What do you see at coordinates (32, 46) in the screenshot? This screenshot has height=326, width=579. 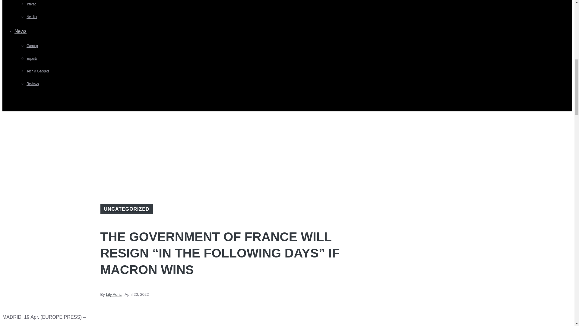 I see `Gaming` at bounding box center [32, 46].